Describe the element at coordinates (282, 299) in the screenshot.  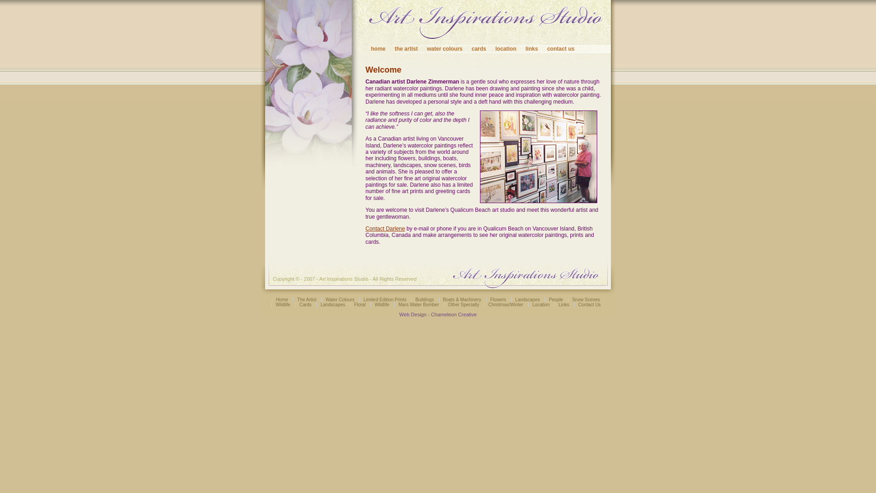
I see `Home` at that location.